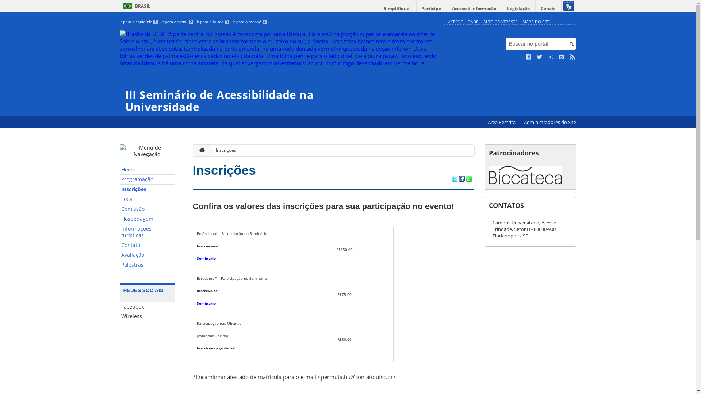 The height and width of the screenshot is (394, 701). Describe the element at coordinates (177, 22) in the screenshot. I see `Ir para o menu 2` at that location.